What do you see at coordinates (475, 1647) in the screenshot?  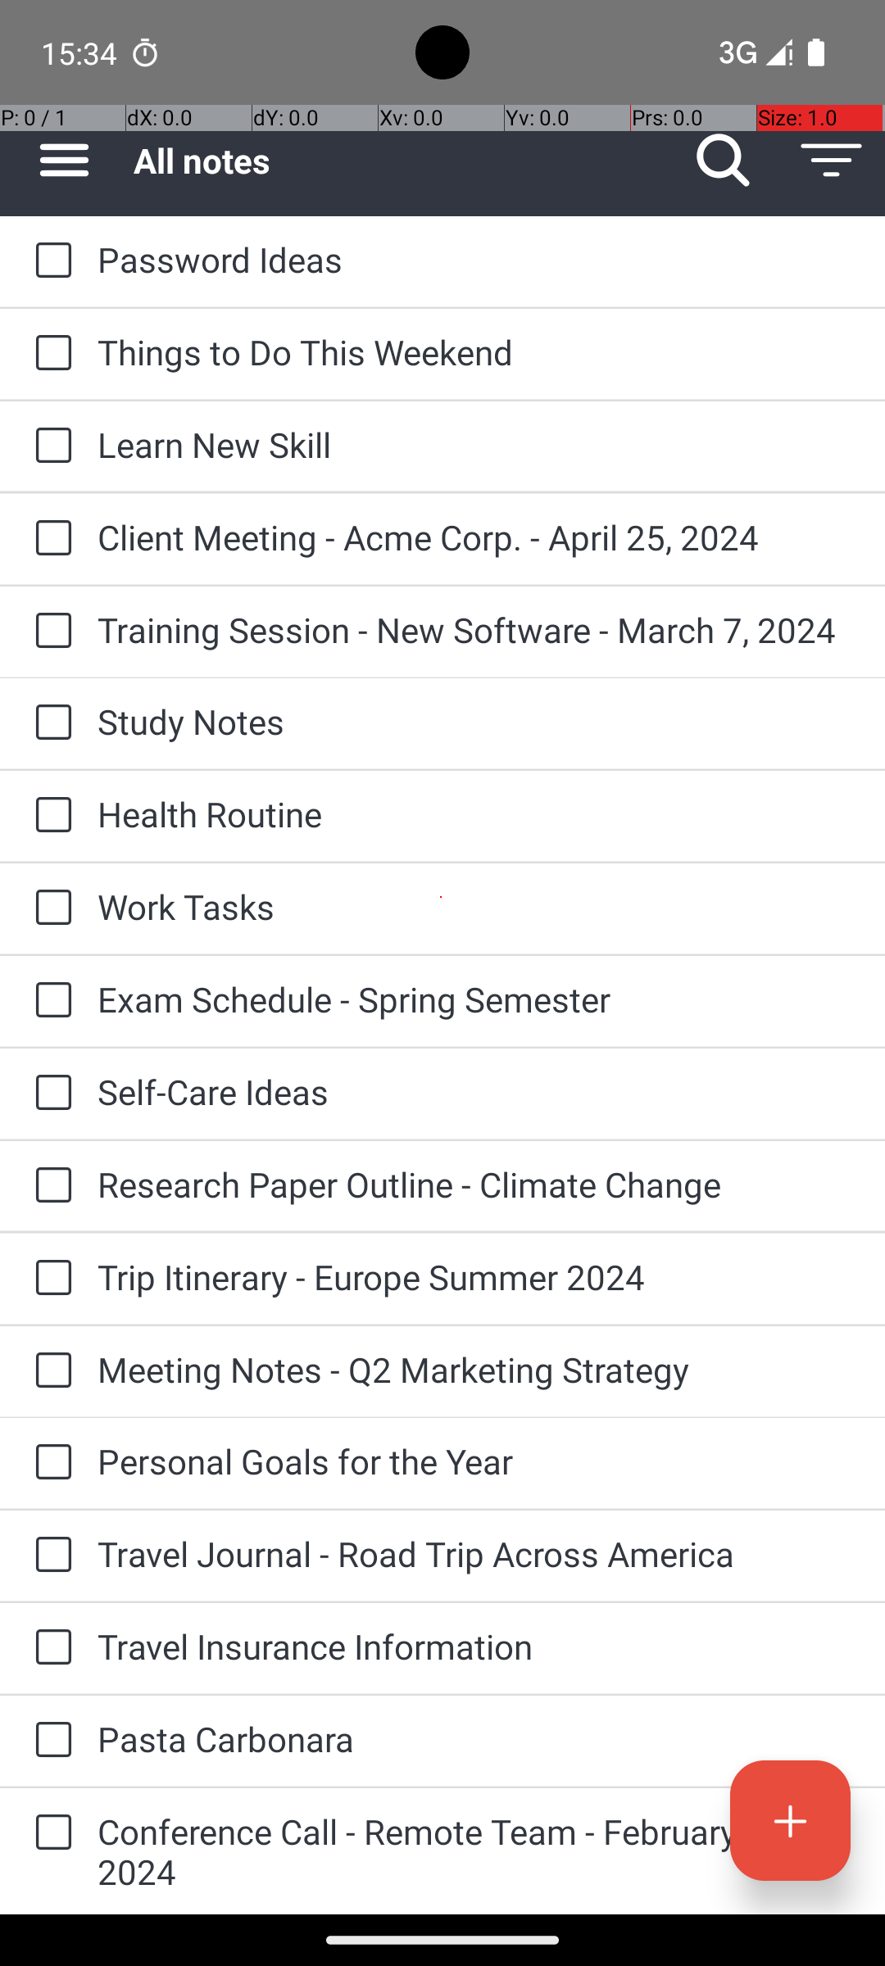 I see `Travel Insurance Information` at bounding box center [475, 1647].